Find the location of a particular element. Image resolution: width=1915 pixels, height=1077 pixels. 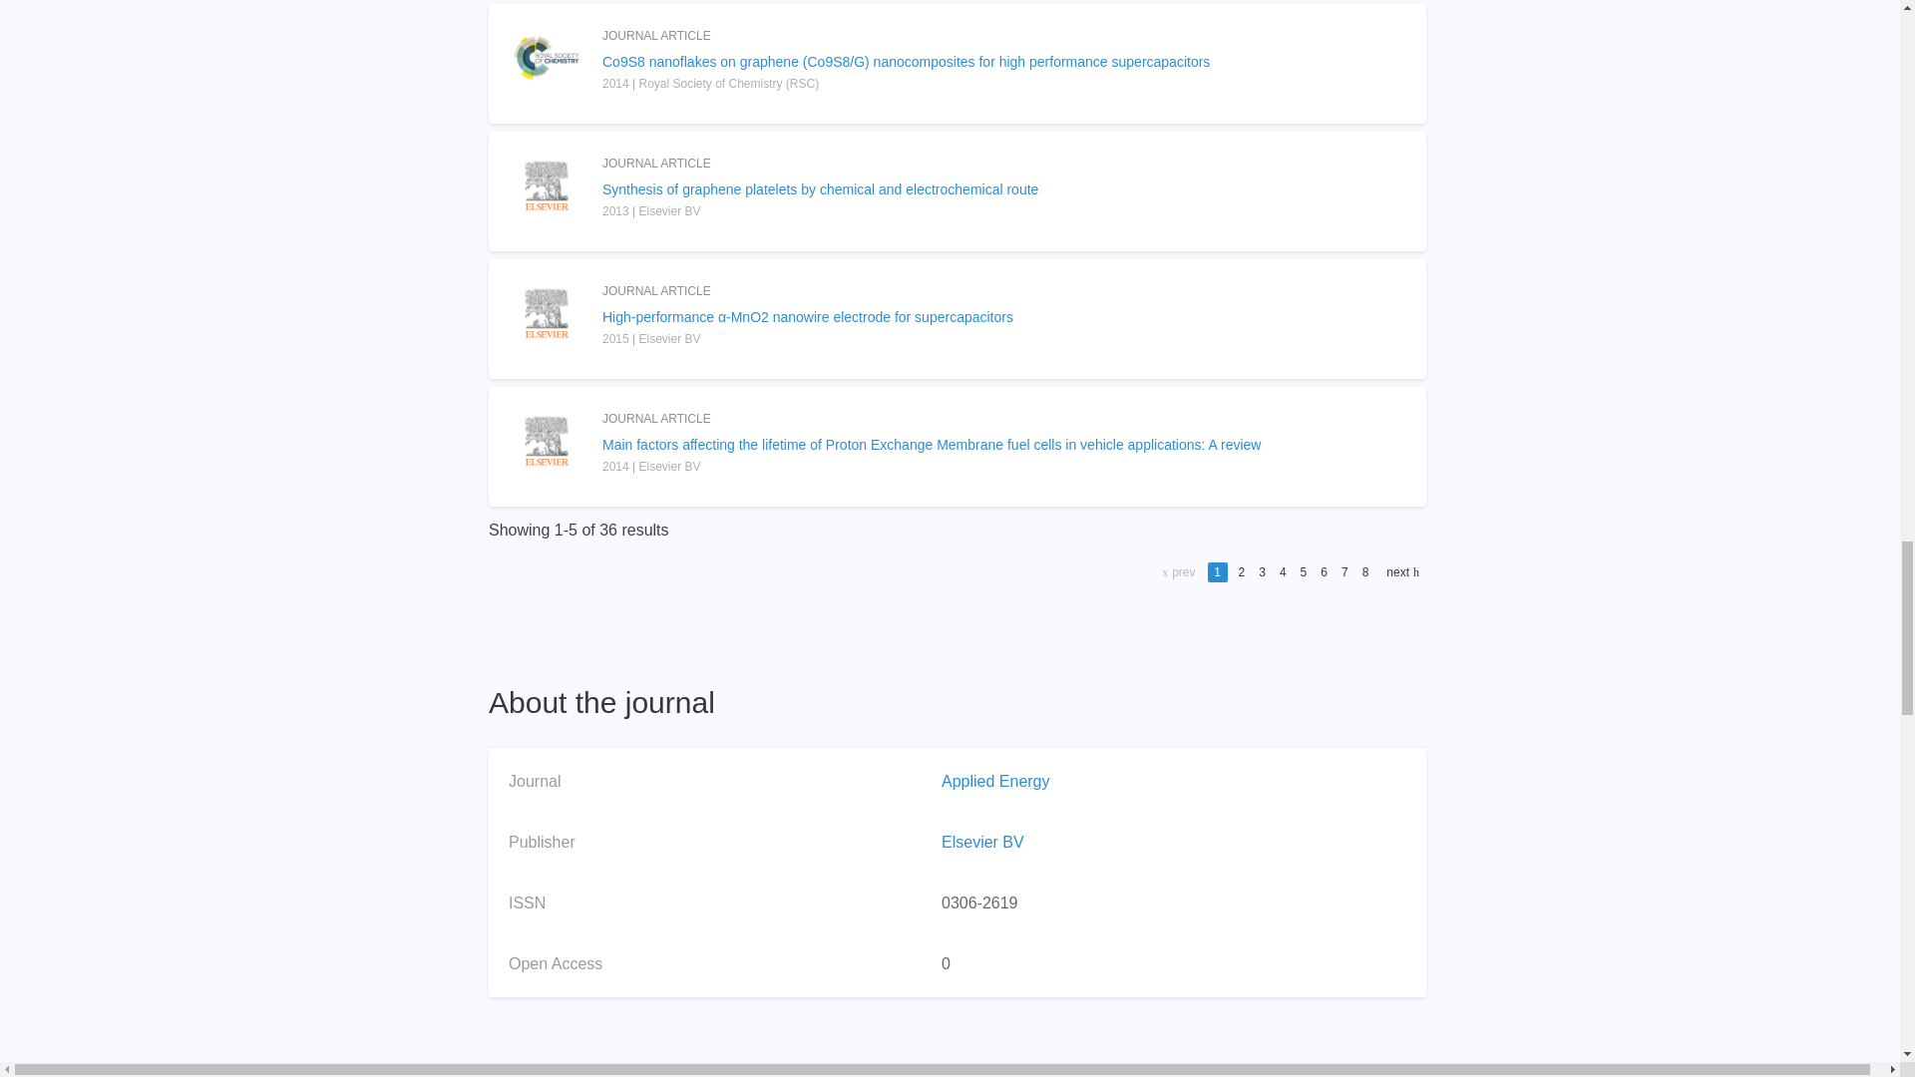

Publication cover is located at coordinates (547, 185).